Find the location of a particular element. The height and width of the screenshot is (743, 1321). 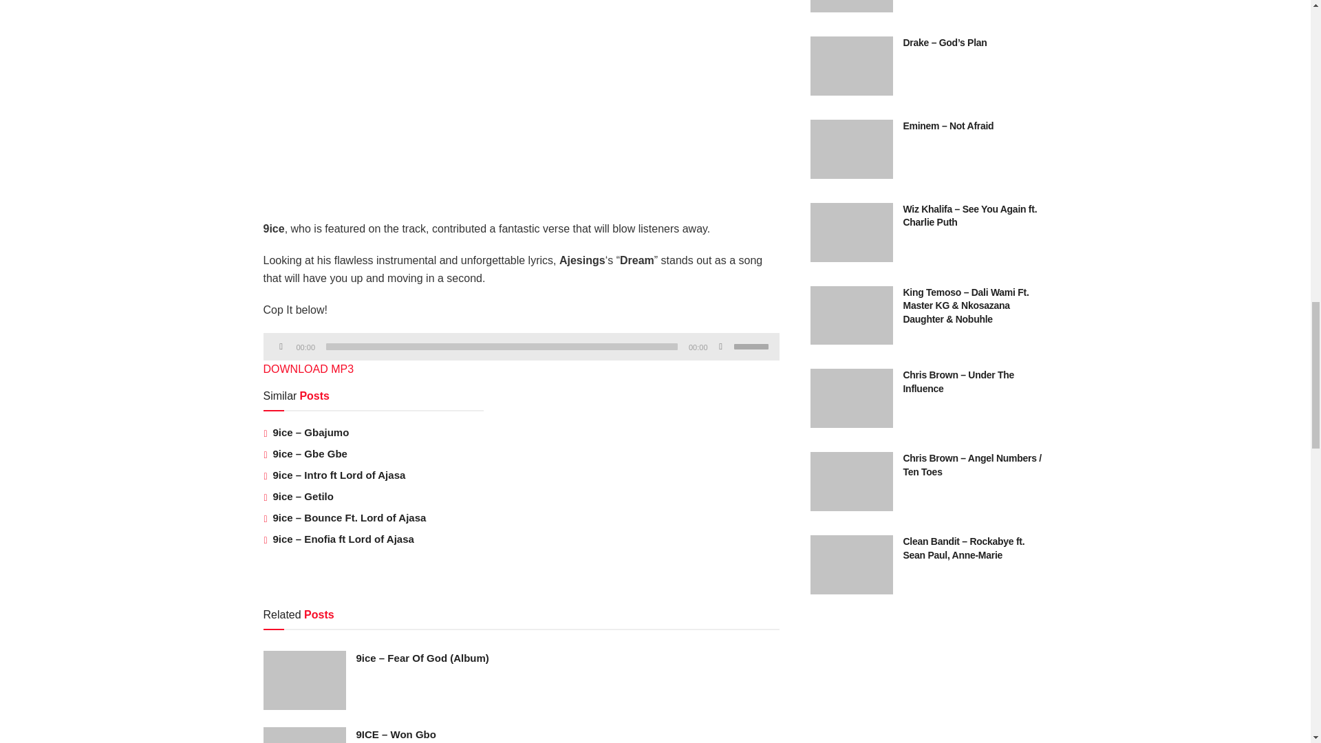

Play is located at coordinates (281, 347).